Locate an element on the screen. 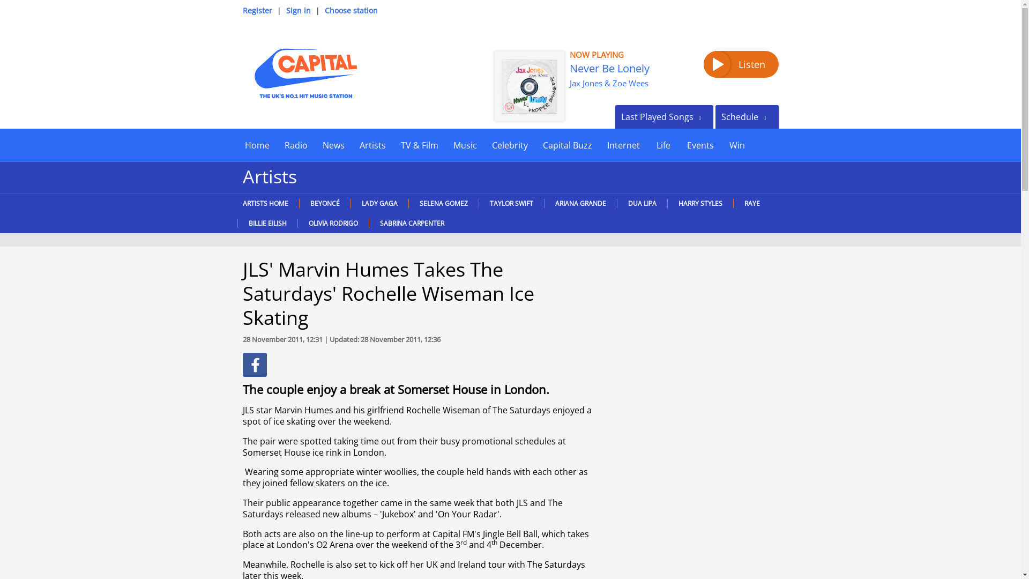  Listen is located at coordinates (740, 64).